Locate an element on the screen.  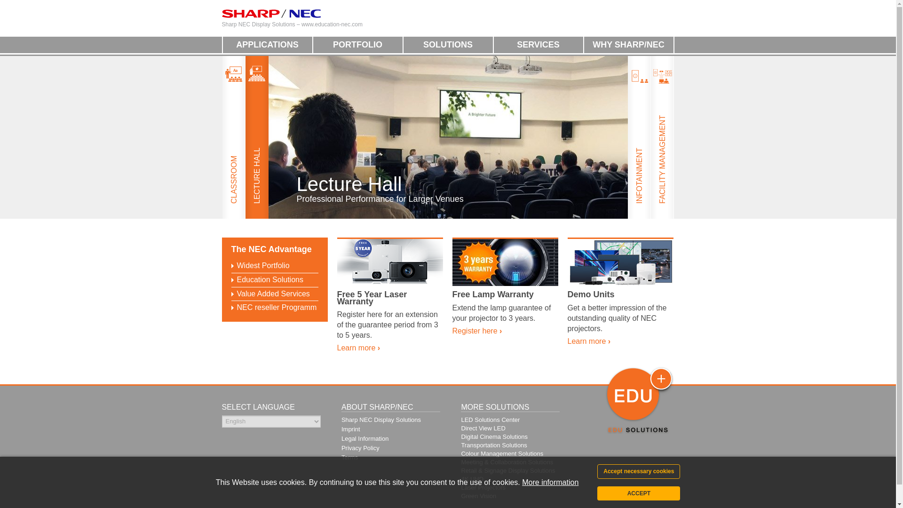
SOLUTIONS is located at coordinates (448, 45).